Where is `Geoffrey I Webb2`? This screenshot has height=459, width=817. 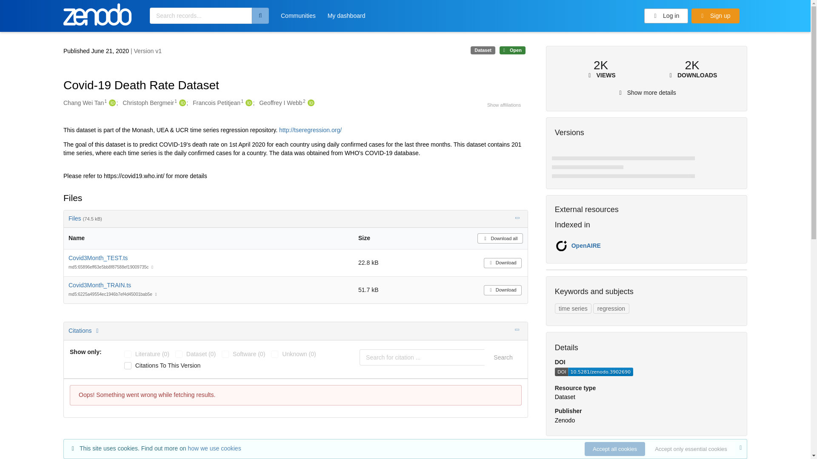 Geoffrey I Webb2 is located at coordinates (282, 103).